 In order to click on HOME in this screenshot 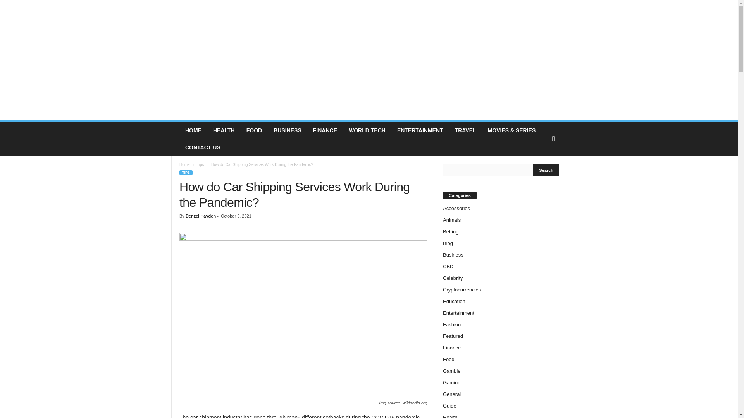, I will do `click(193, 130)`.